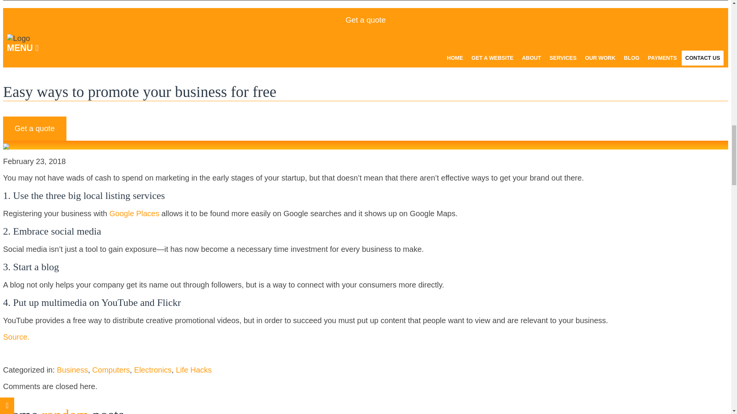 The height and width of the screenshot is (414, 737). I want to click on MENU, so click(365, 48).